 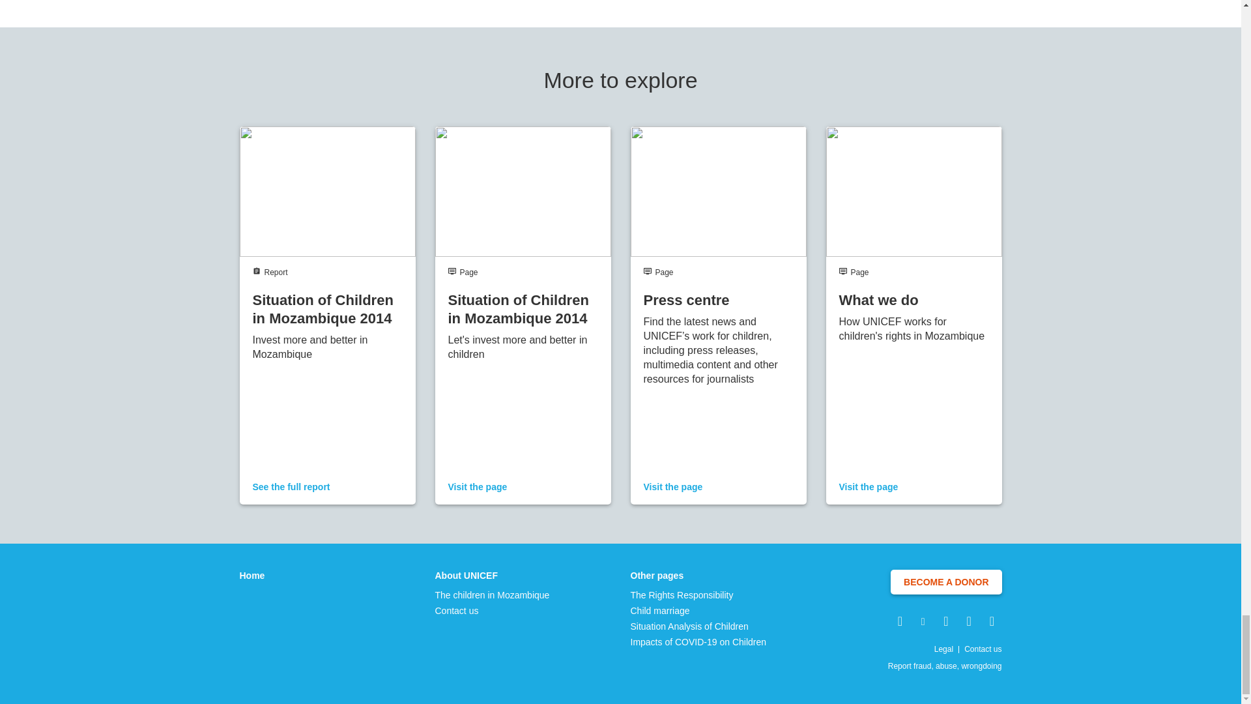 I want to click on The Rights Responsibility, so click(x=698, y=594).